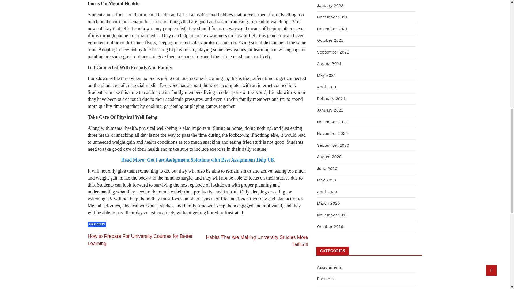 This screenshot has width=514, height=289. Describe the element at coordinates (257, 241) in the screenshot. I see `Habits That Are Making University Studies More Difficult` at that location.